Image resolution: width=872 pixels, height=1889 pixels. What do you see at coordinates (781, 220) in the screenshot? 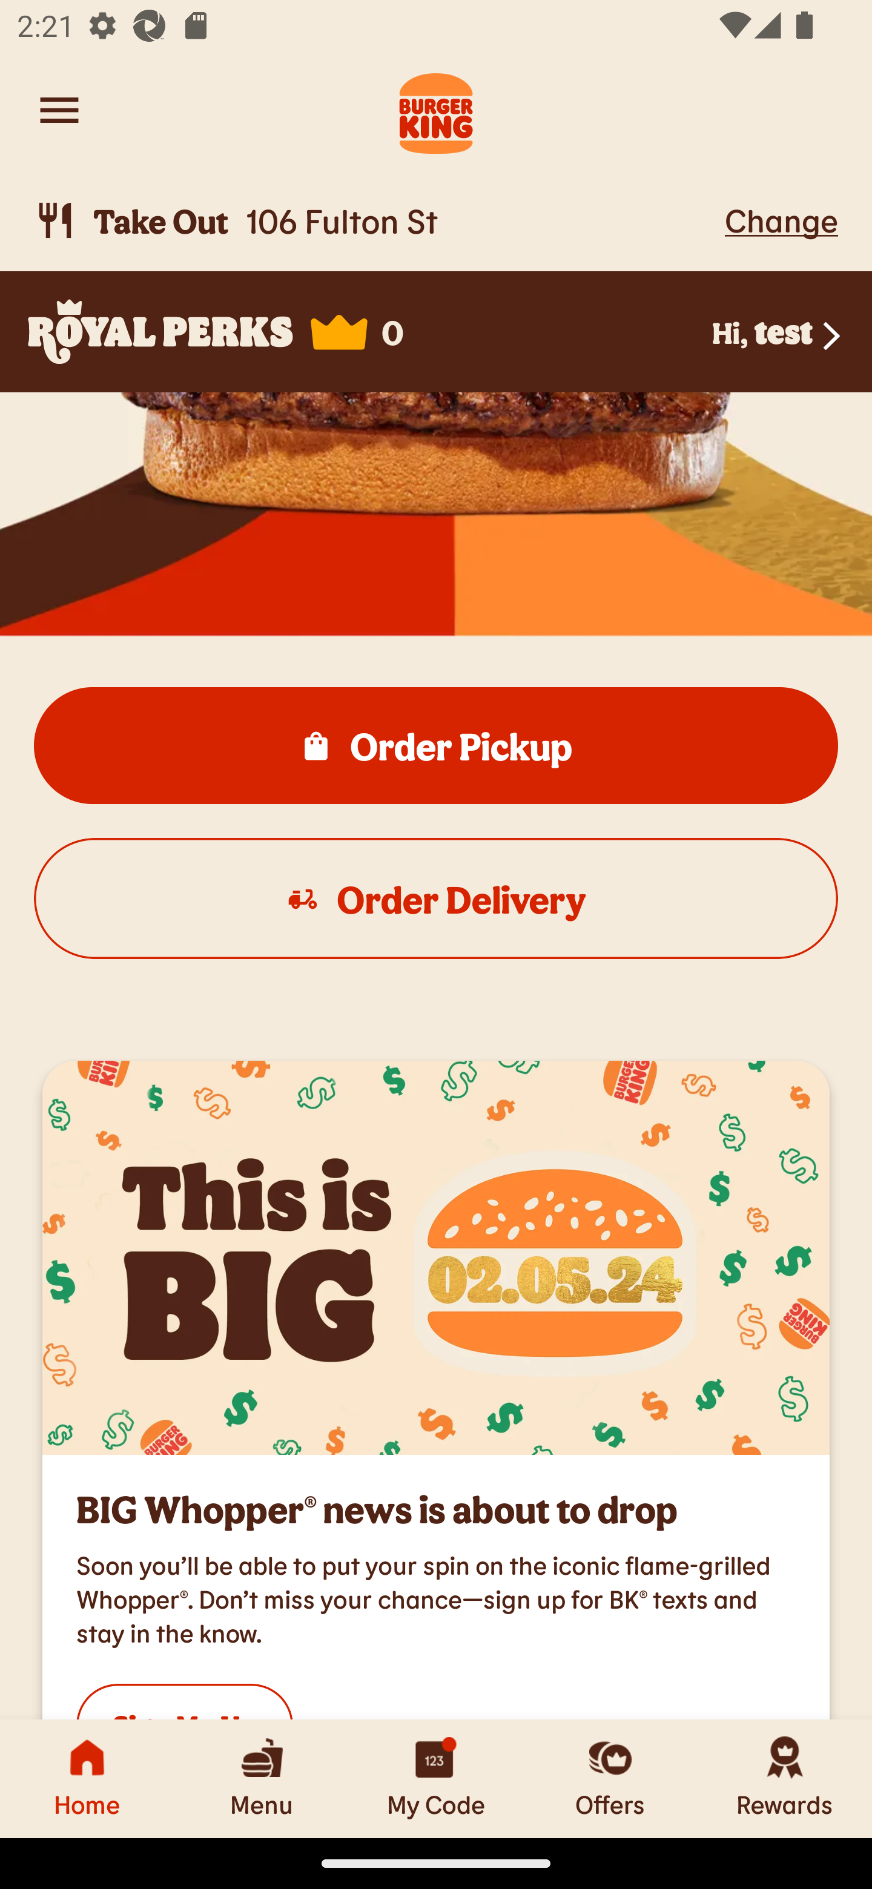
I see `Change` at bounding box center [781, 220].